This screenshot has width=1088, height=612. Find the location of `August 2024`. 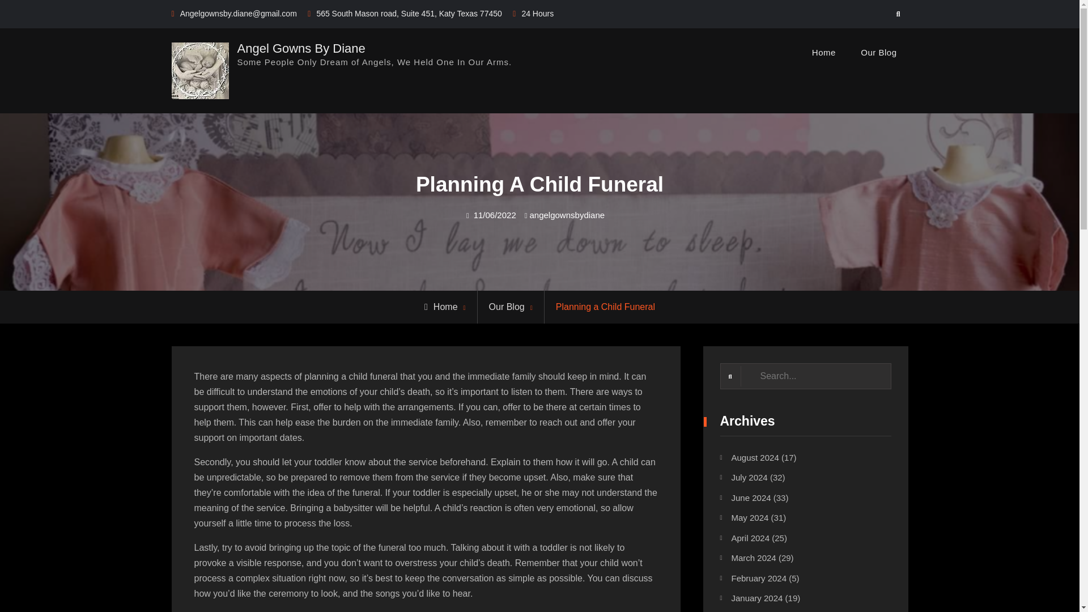

August 2024 is located at coordinates (755, 458).